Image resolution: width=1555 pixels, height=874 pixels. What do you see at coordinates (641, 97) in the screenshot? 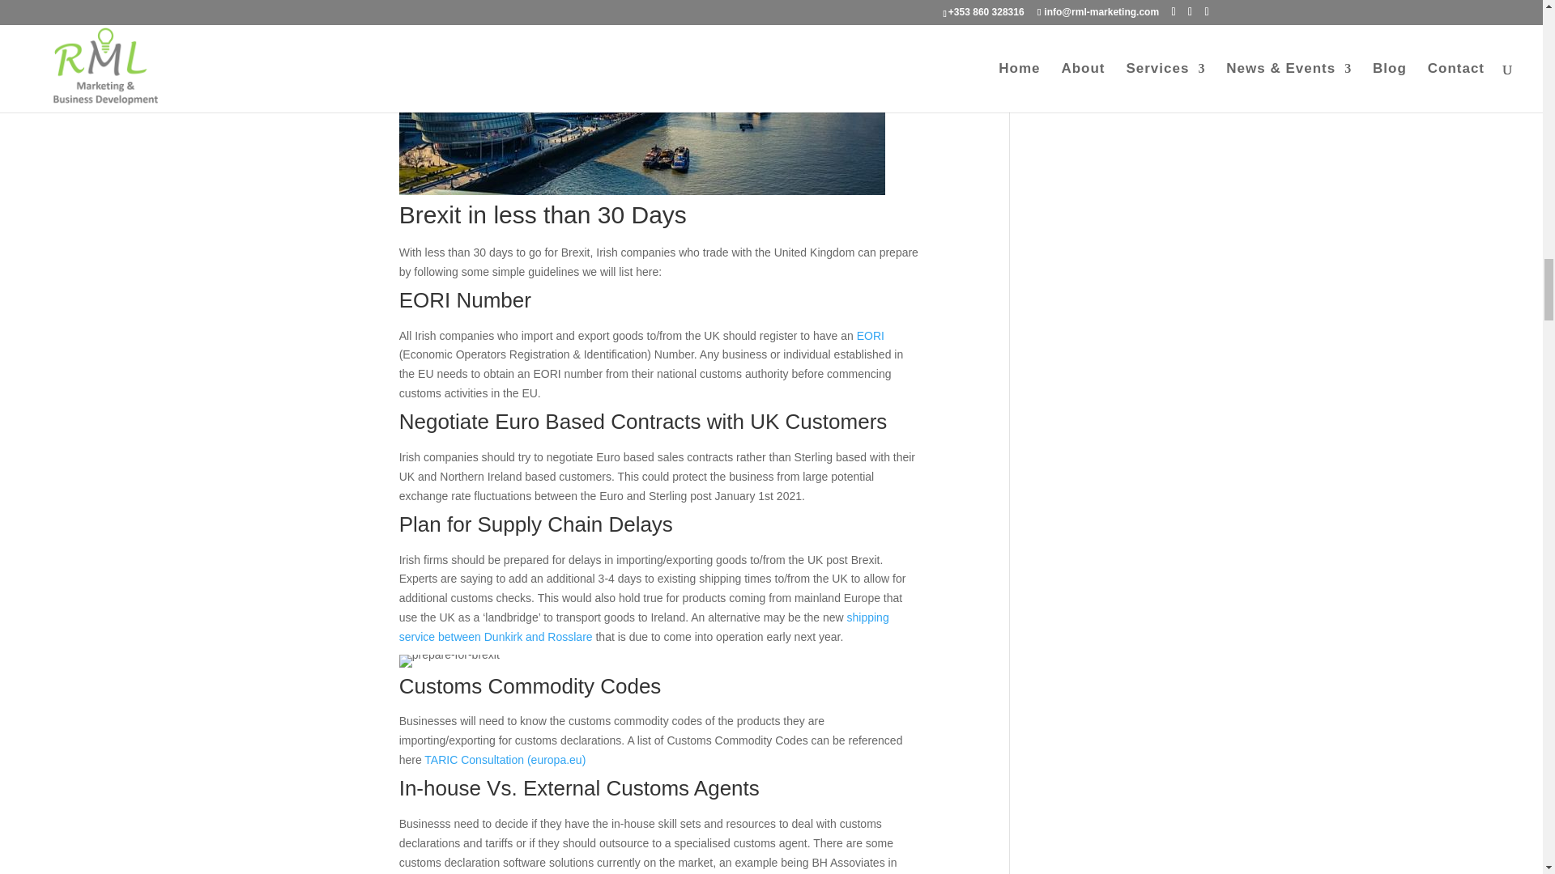
I see `Brexit - London skyline` at bounding box center [641, 97].